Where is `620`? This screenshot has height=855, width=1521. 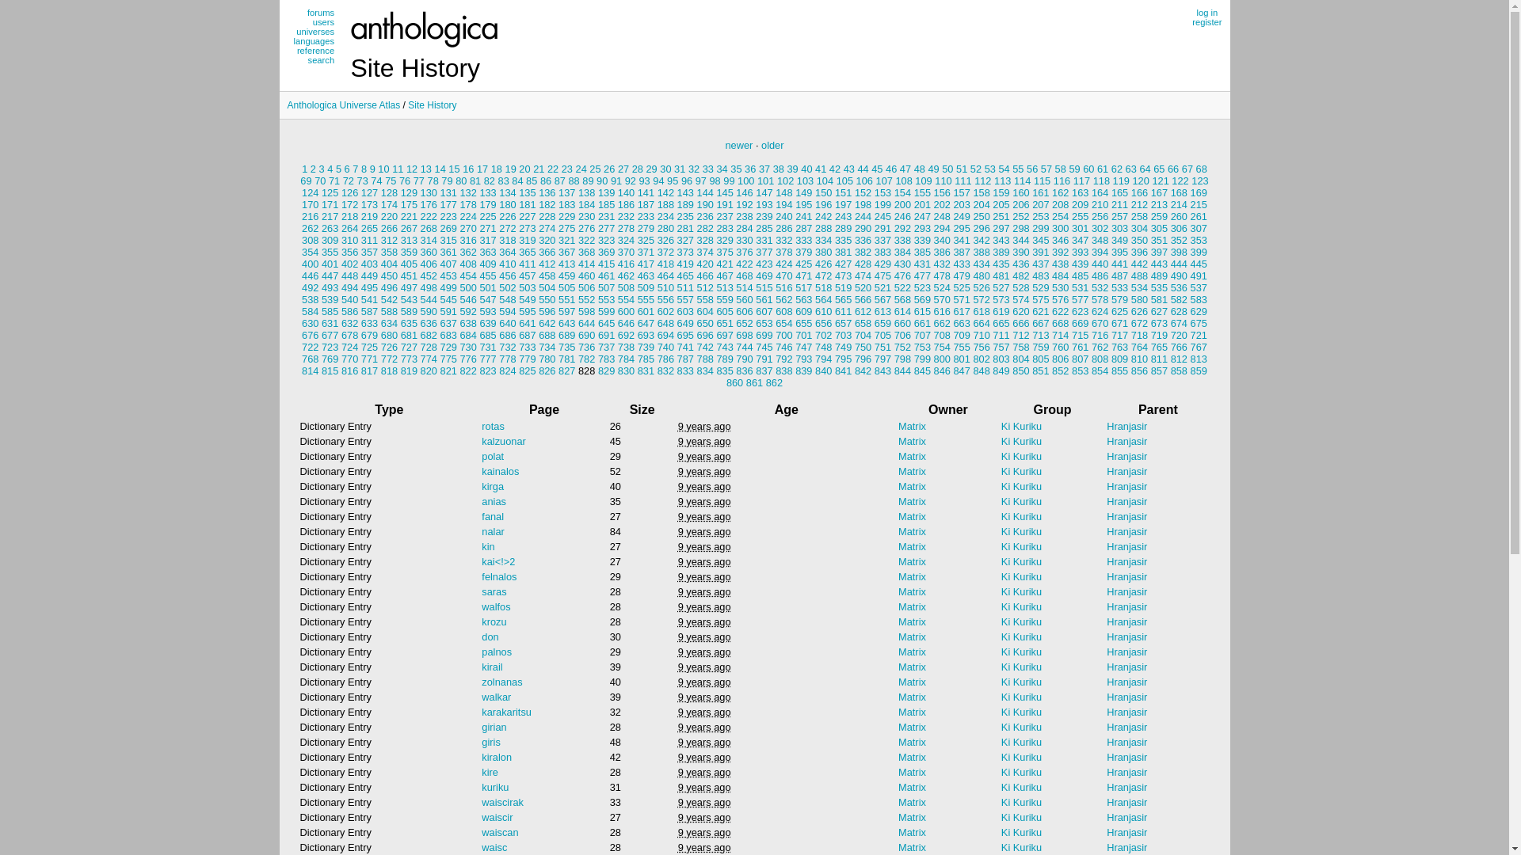 620 is located at coordinates (1020, 312).